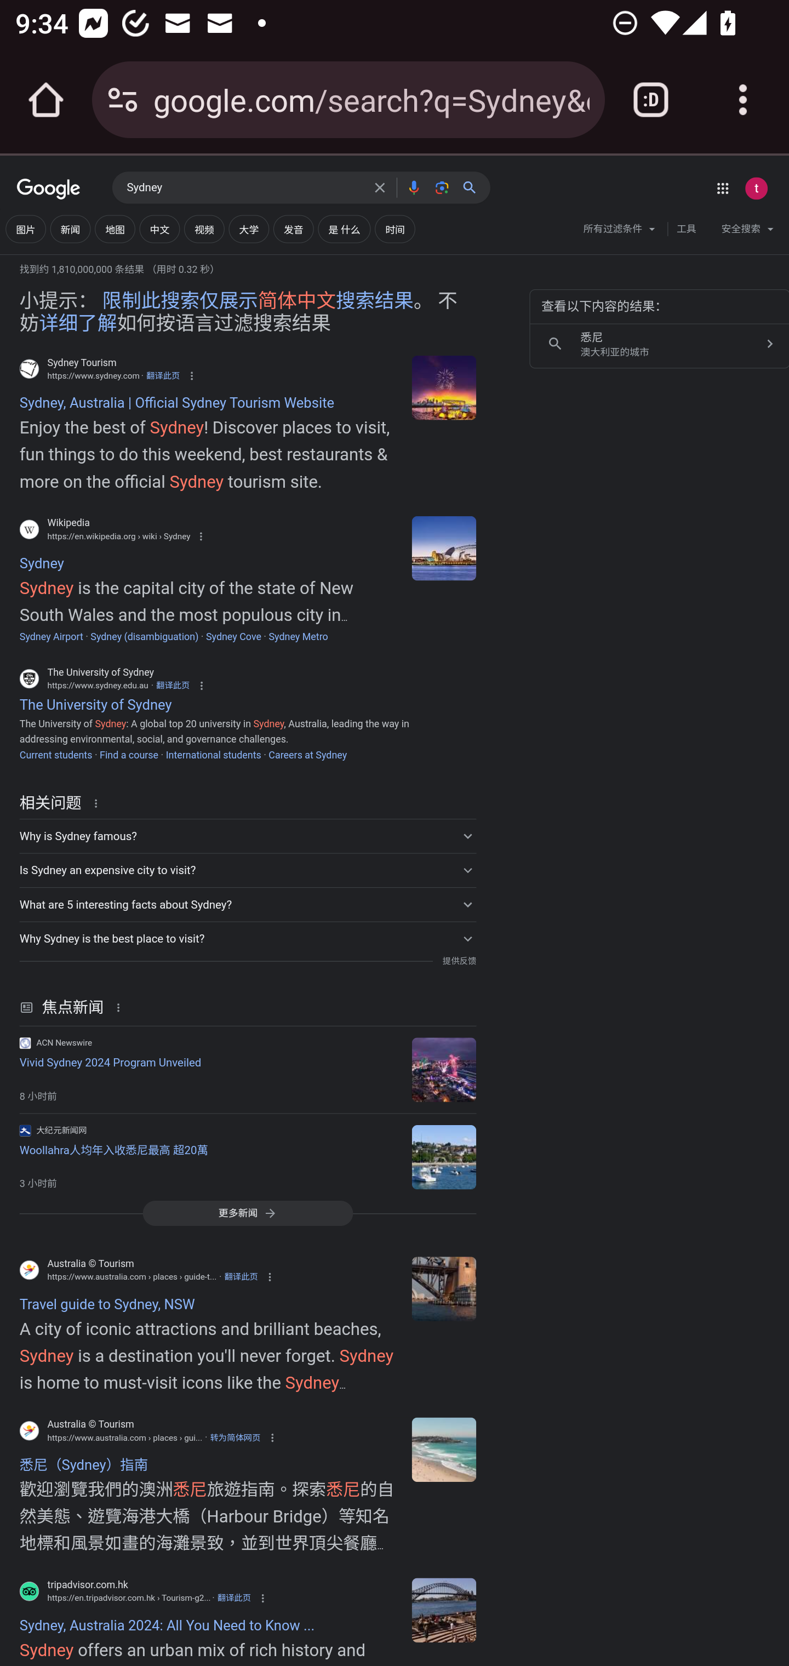 Image resolution: width=789 pixels, height=1666 pixels. Describe the element at coordinates (747, 231) in the screenshot. I see `安全搜索` at that location.